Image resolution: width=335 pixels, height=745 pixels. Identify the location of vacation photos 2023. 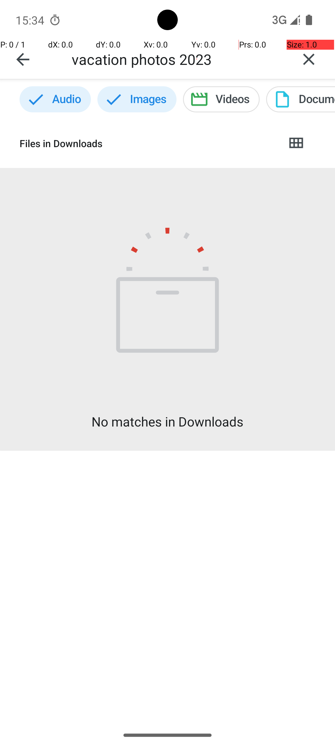
(177, 59).